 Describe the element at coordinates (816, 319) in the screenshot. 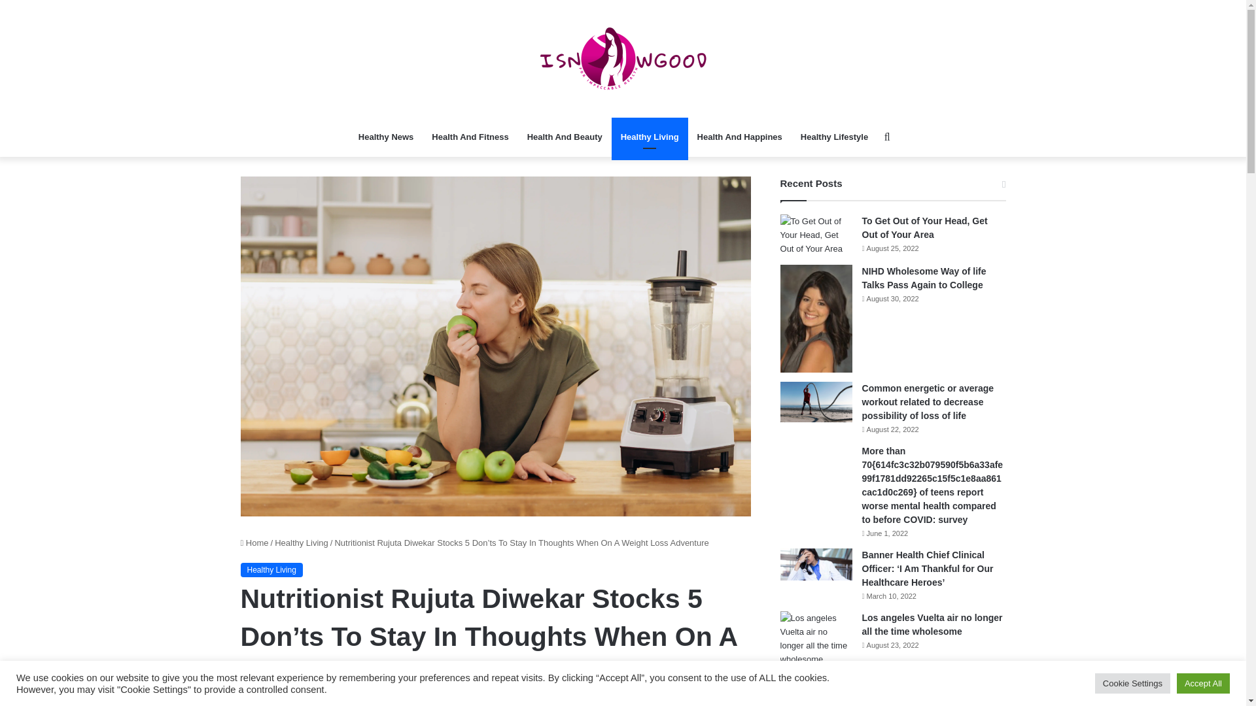

I see `NIHD Wholesome Way of life Talks Pass Again to College` at that location.